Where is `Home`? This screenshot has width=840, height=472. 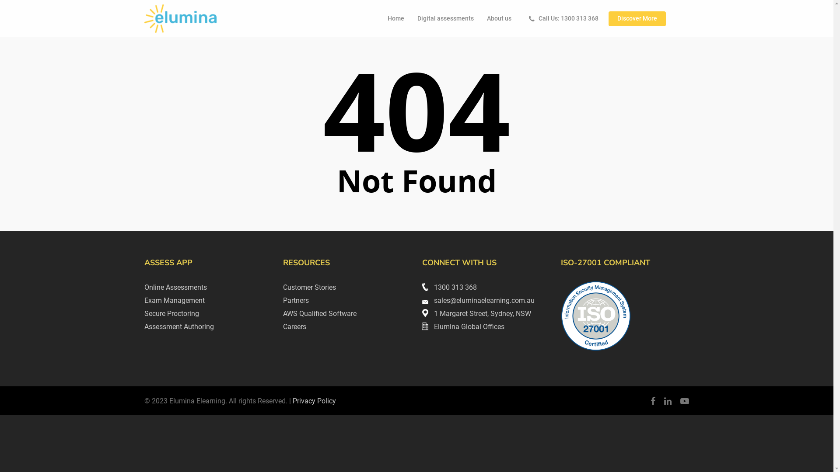 Home is located at coordinates (396, 19).